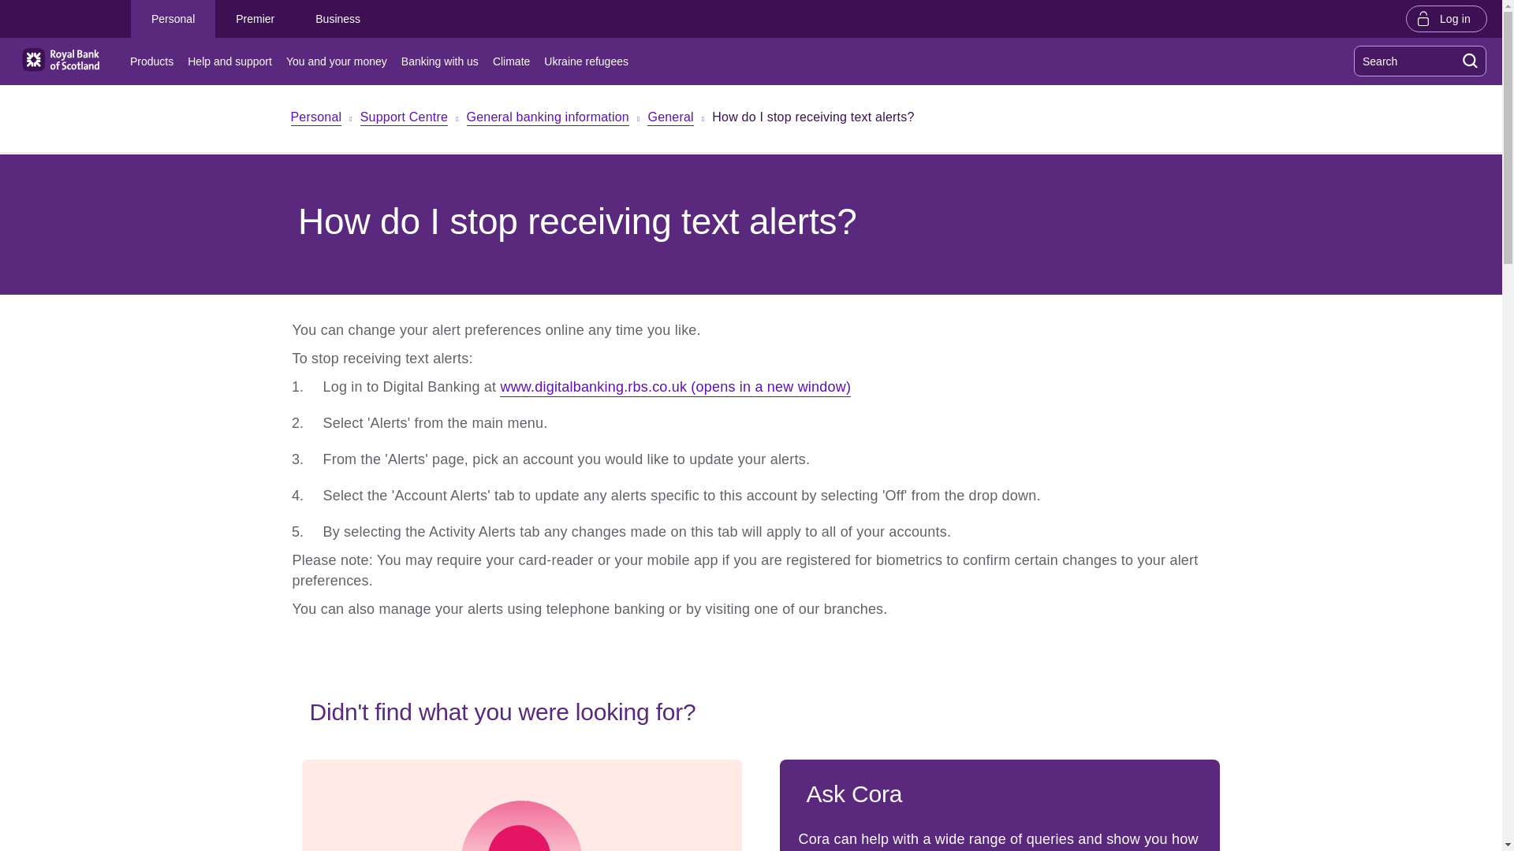 This screenshot has height=851, width=1514. What do you see at coordinates (337, 19) in the screenshot?
I see `Business` at bounding box center [337, 19].